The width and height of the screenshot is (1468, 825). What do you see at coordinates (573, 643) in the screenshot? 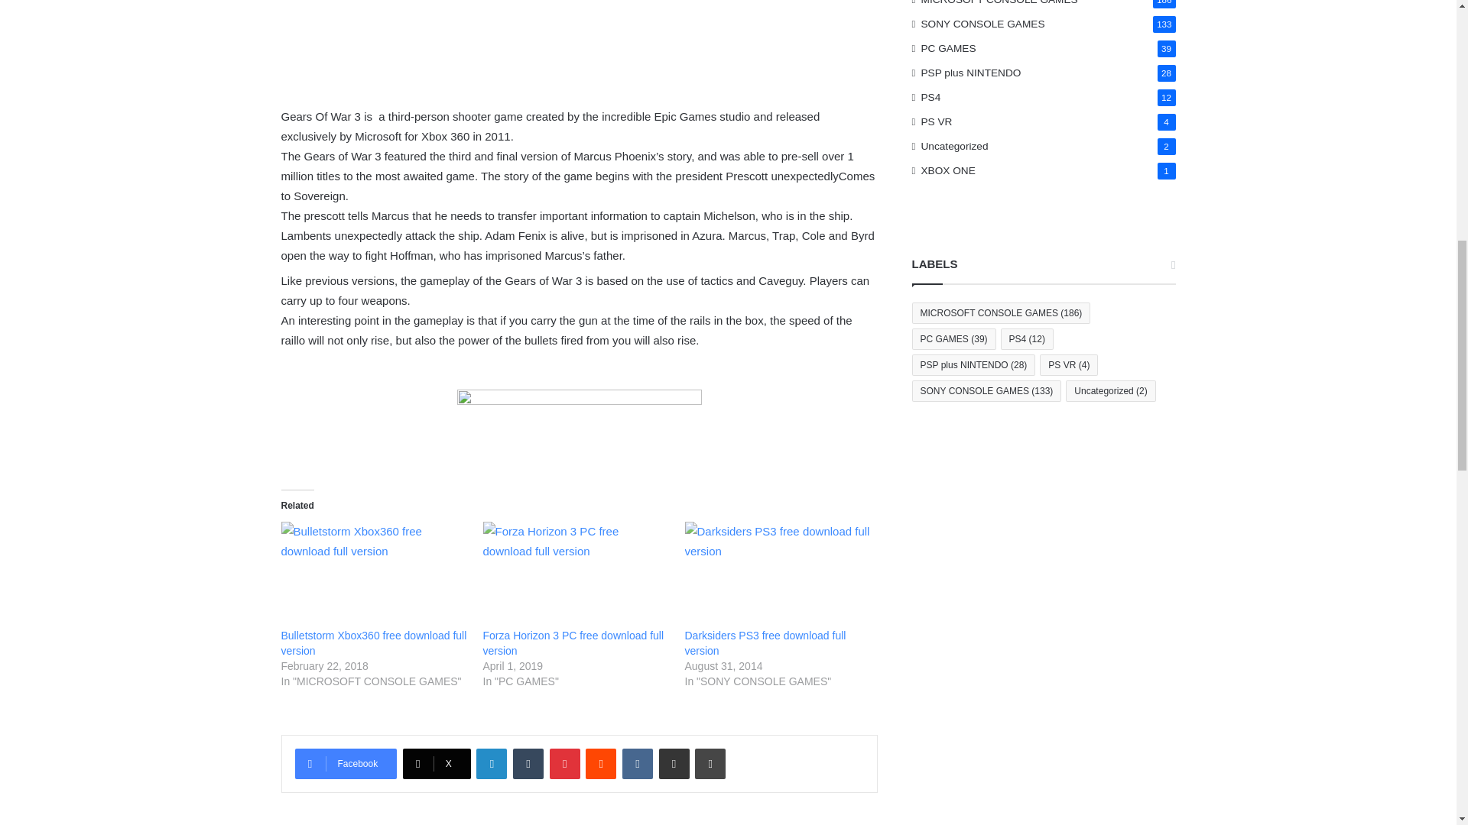
I see `Forza Horizon 3 PC free download full version` at bounding box center [573, 643].